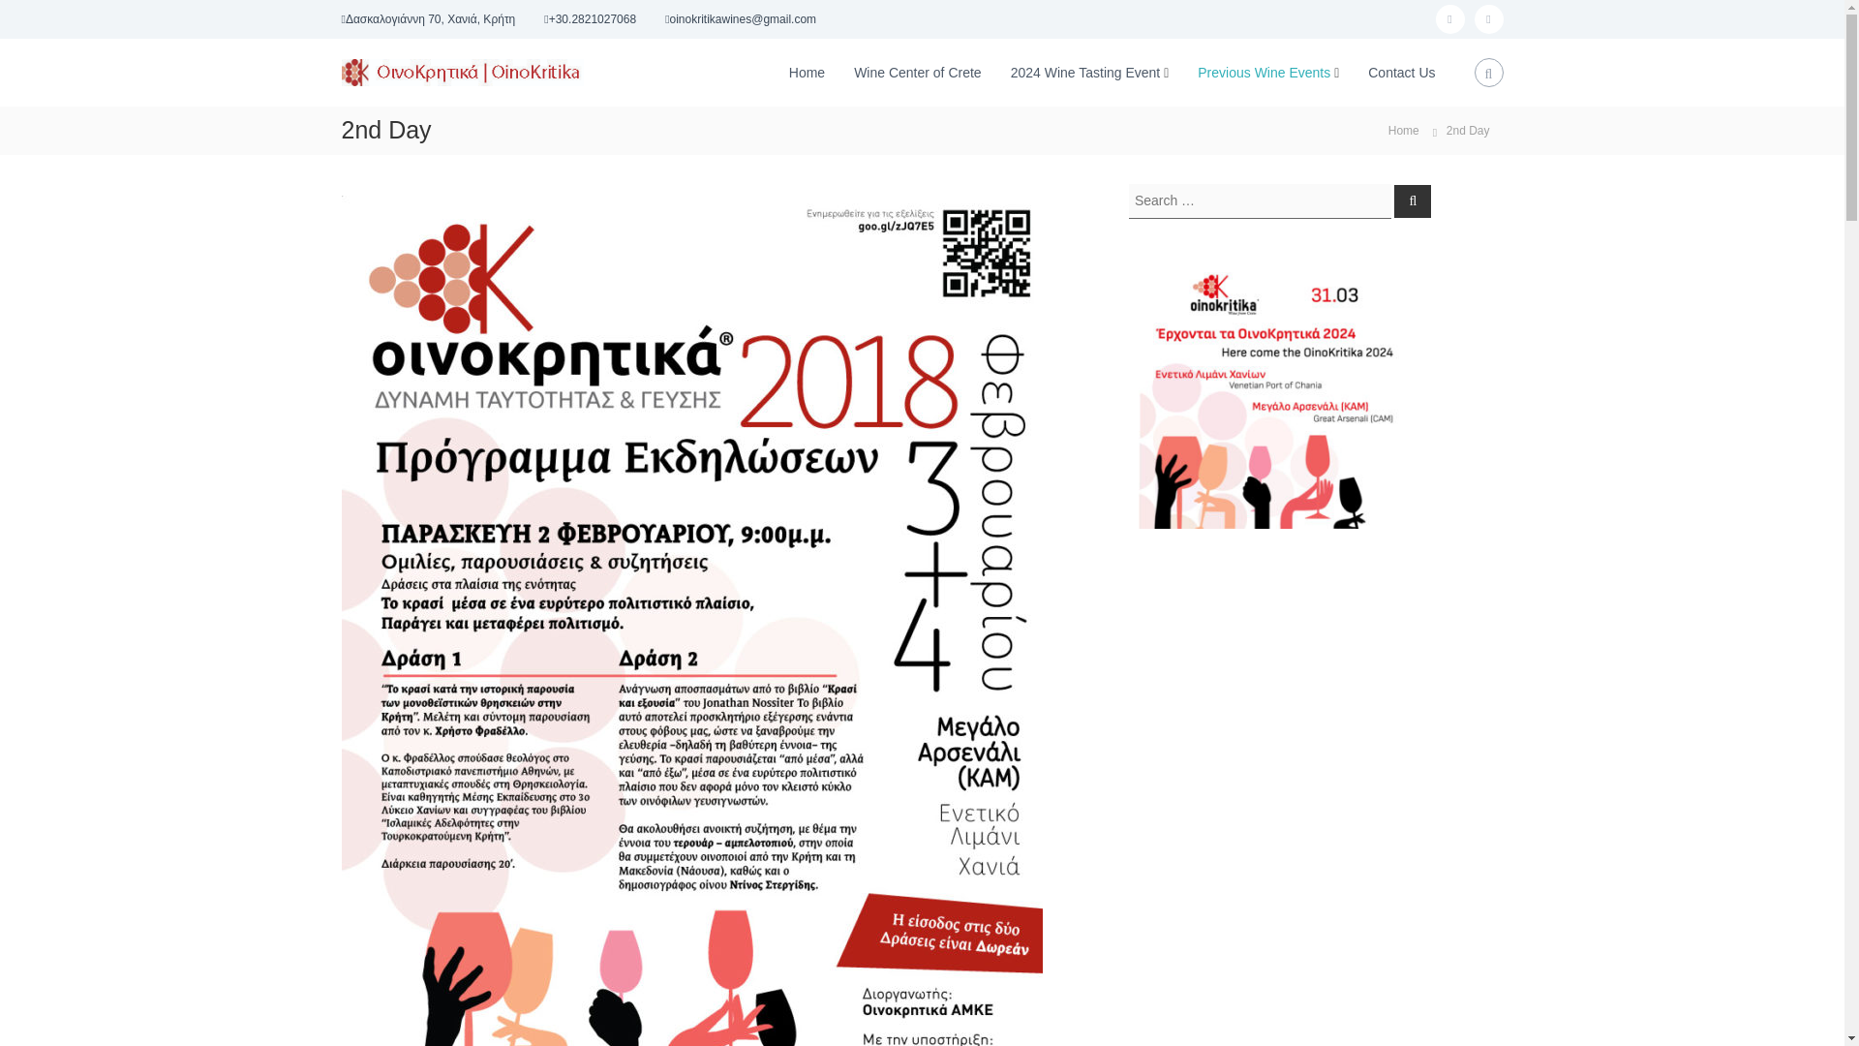  What do you see at coordinates (1449, 19) in the screenshot?
I see `facebook` at bounding box center [1449, 19].